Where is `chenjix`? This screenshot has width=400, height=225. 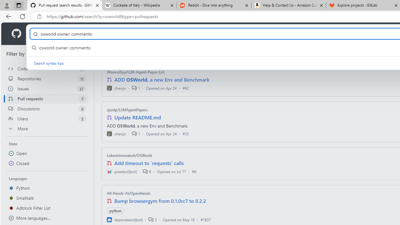
chenjix is located at coordinates (116, 134).